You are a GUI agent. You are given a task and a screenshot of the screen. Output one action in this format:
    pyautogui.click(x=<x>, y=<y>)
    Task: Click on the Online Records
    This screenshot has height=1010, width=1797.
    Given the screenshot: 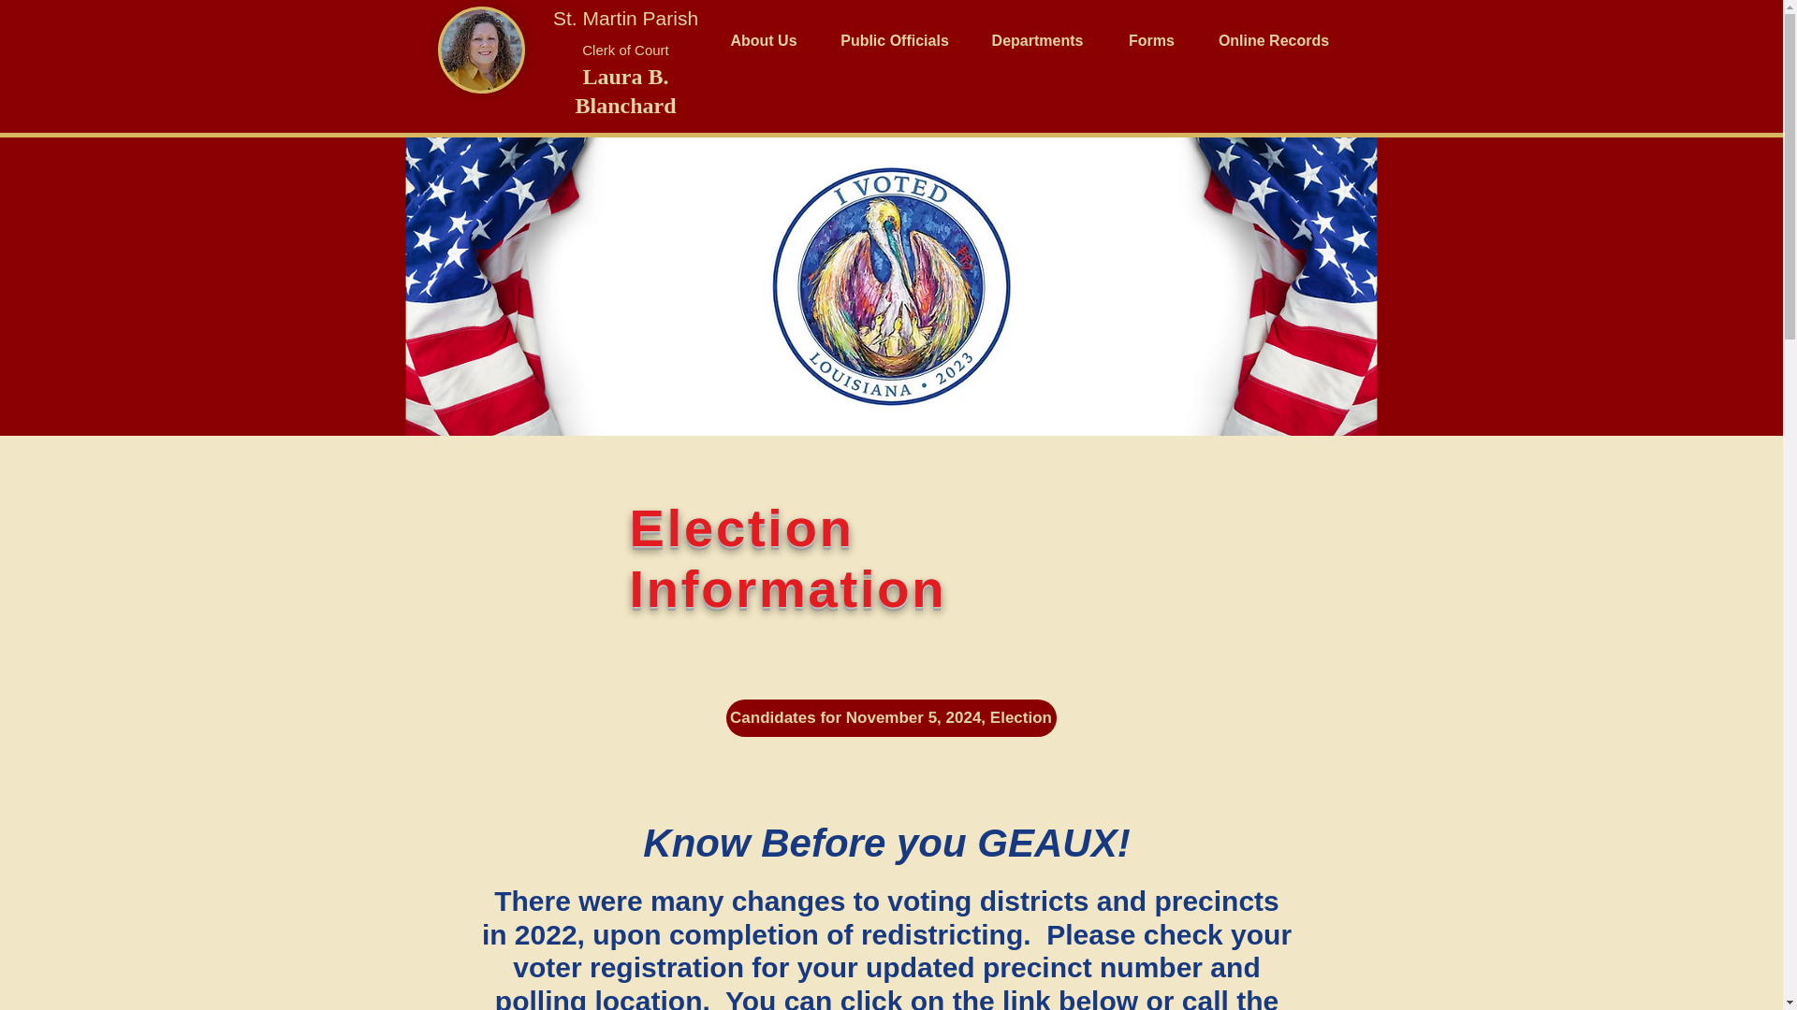 What is the action you would take?
    pyautogui.click(x=1275, y=41)
    